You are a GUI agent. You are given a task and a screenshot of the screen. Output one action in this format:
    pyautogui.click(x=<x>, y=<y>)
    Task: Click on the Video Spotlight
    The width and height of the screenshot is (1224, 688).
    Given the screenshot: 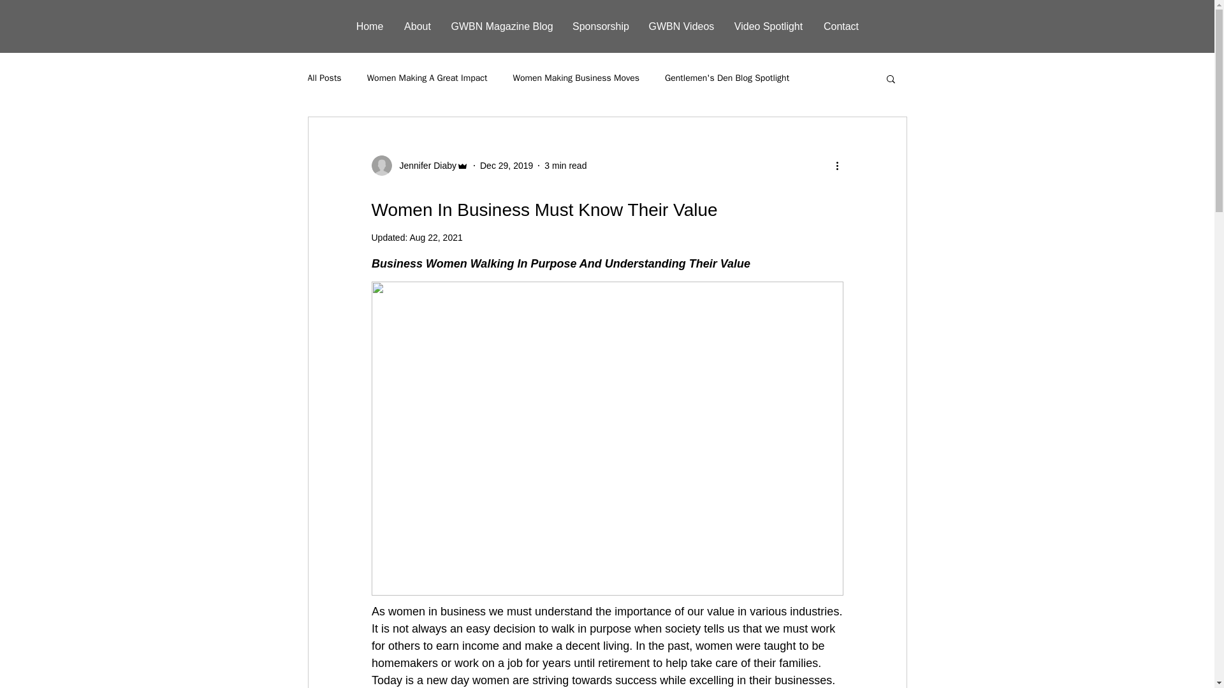 What is the action you would take?
    pyautogui.click(x=768, y=27)
    